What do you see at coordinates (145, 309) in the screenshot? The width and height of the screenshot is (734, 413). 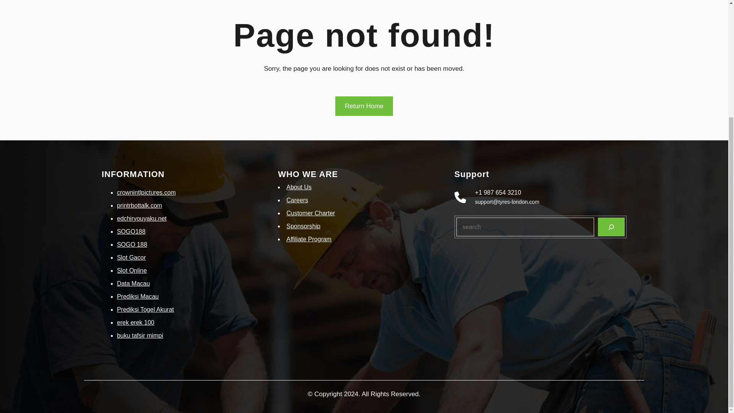 I see `Prediksi Togel Akurat` at bounding box center [145, 309].